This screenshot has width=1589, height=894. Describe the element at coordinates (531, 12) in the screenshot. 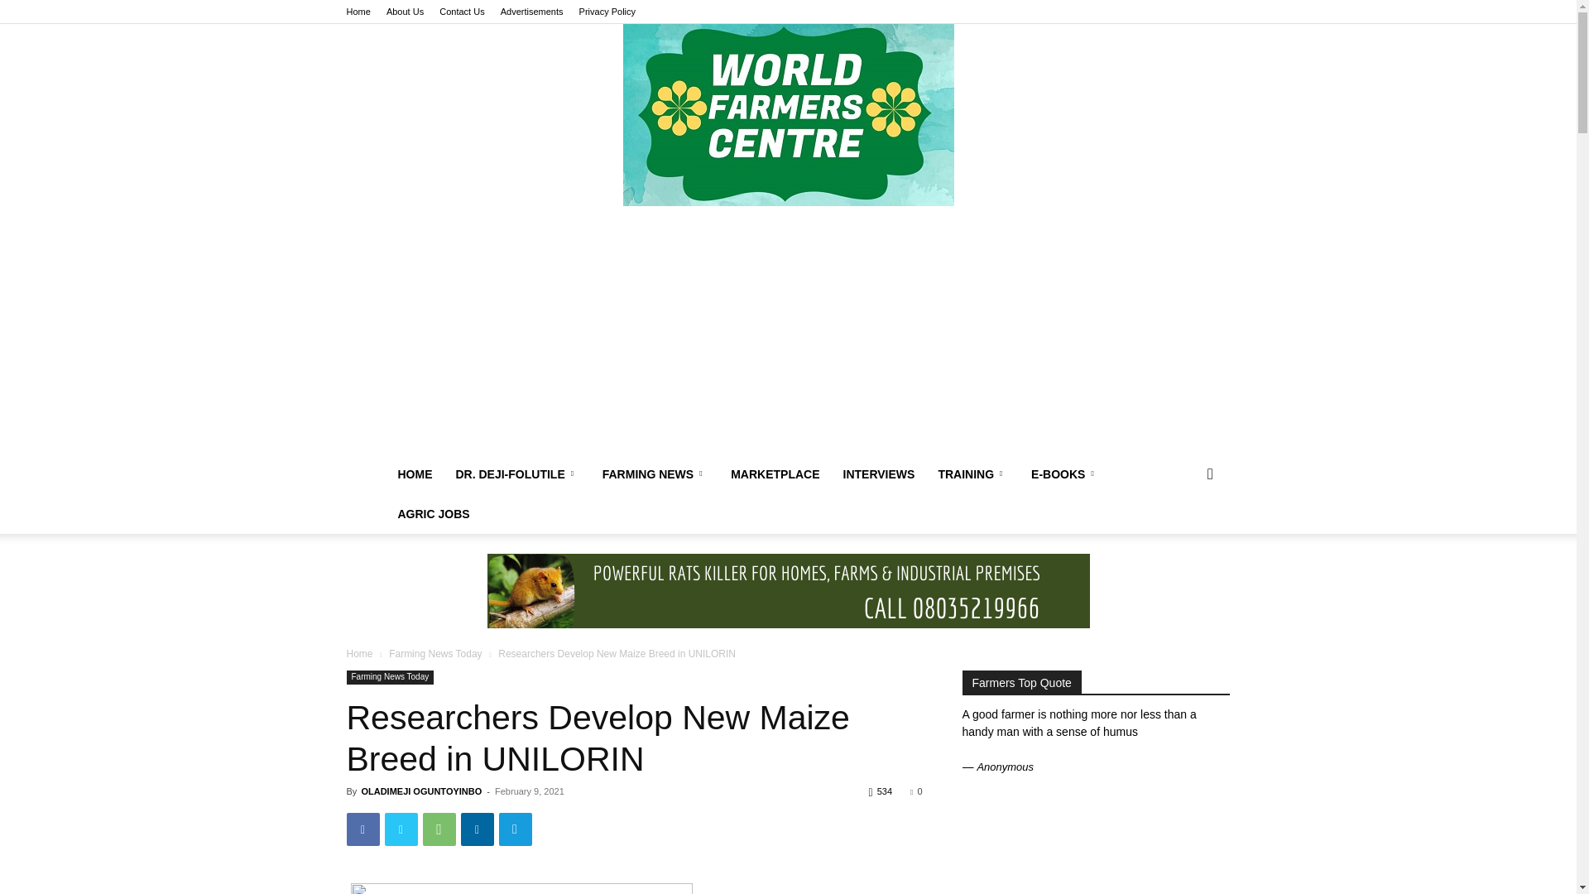

I see `Advertisements` at that location.